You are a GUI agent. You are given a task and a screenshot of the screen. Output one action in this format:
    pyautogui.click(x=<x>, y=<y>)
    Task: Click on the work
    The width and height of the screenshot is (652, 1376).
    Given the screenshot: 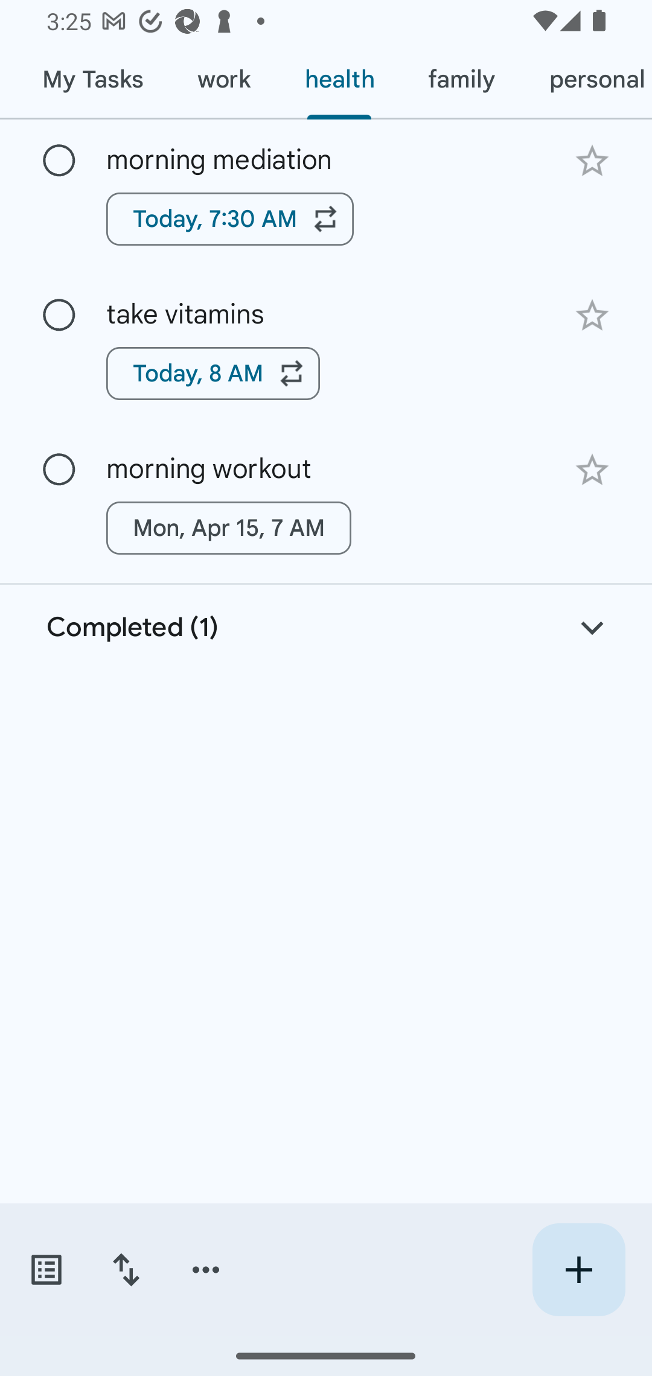 What is the action you would take?
    pyautogui.click(x=223, y=80)
    